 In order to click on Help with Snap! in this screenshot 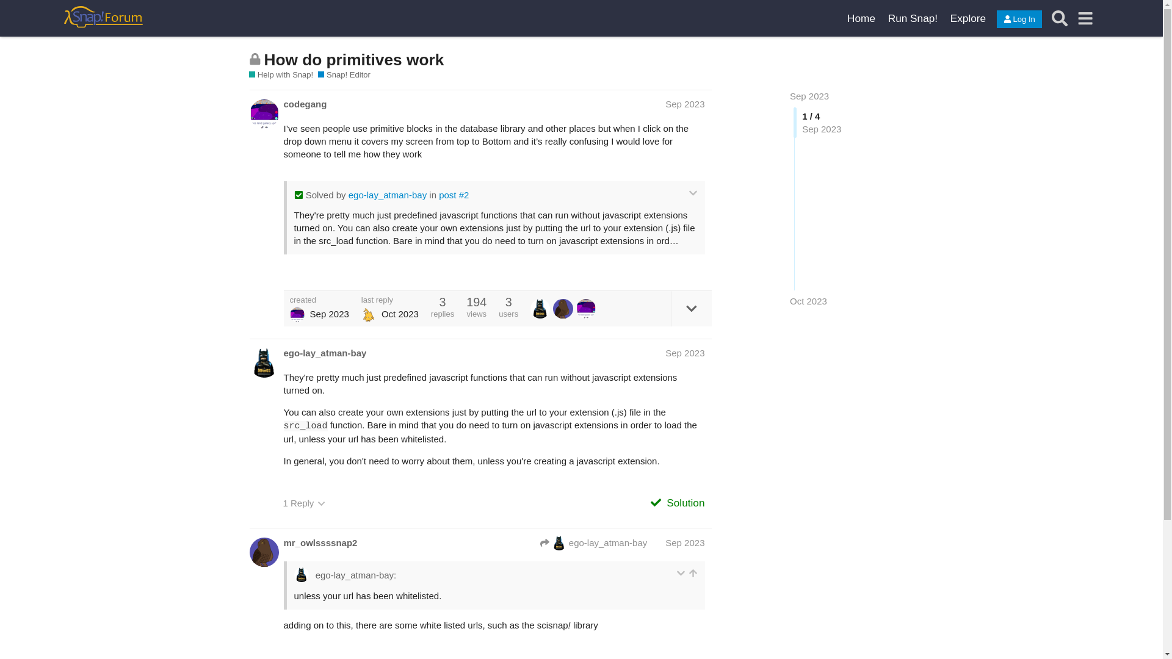, I will do `click(281, 74)`.